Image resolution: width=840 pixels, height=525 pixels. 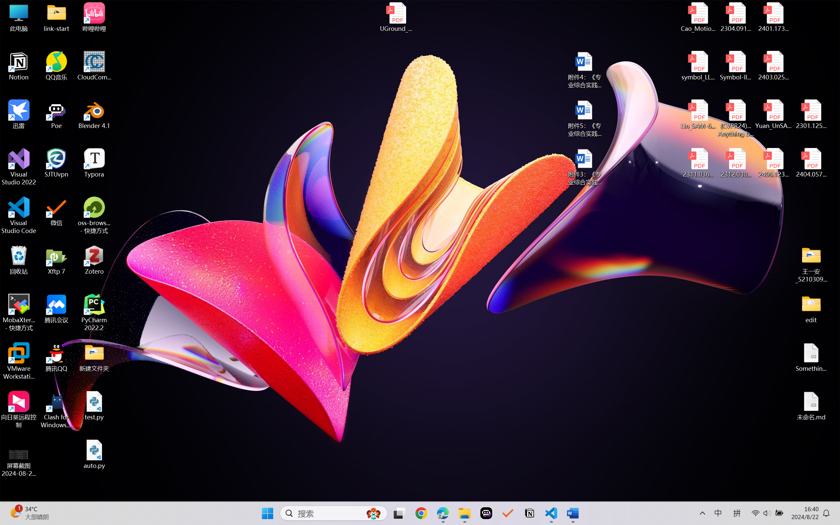 I want to click on 2406.12373v2.pdf, so click(x=773, y=163).